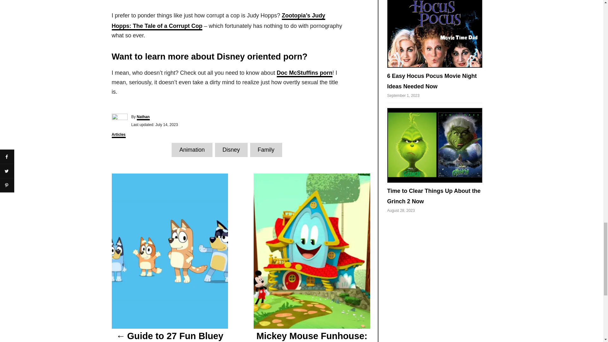  I want to click on Disney, so click(231, 150).